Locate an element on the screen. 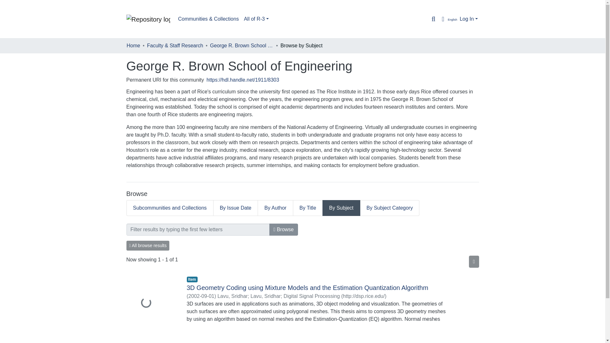  Search is located at coordinates (433, 19).